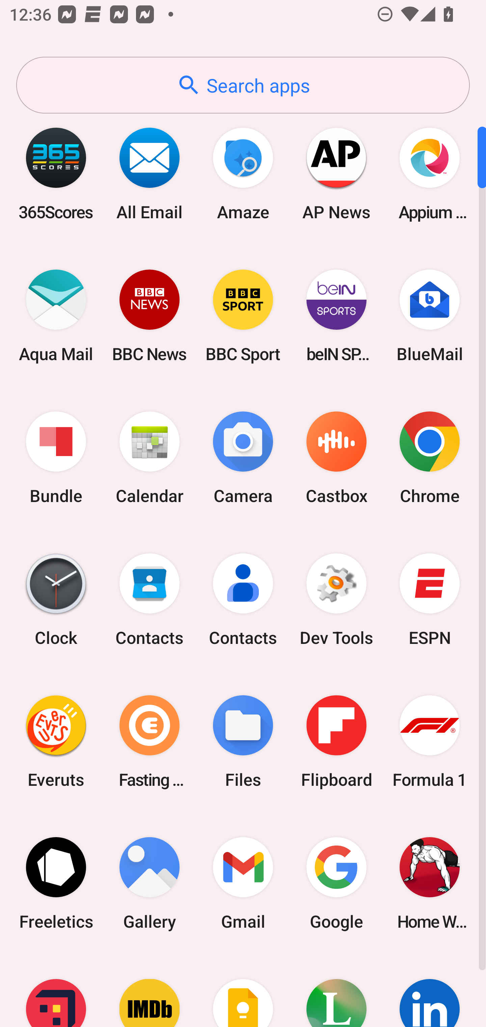 Image resolution: width=486 pixels, height=1027 pixels. What do you see at coordinates (336, 458) in the screenshot?
I see `Castbox` at bounding box center [336, 458].